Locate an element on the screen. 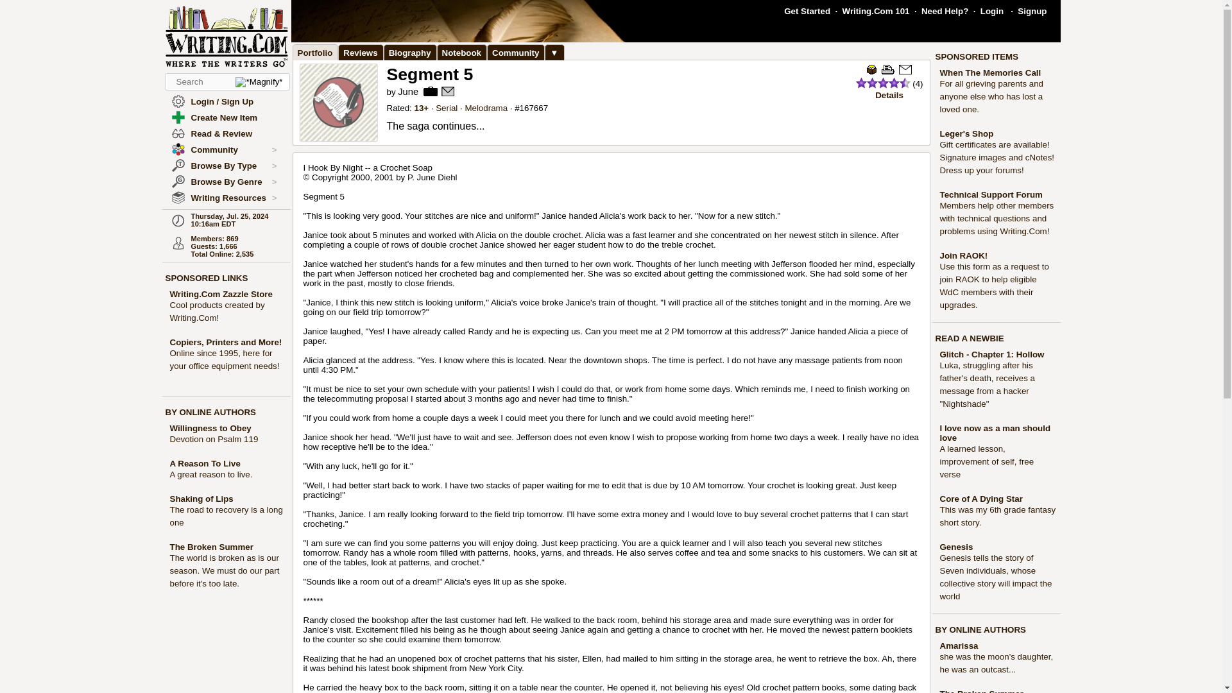 This screenshot has height=693, width=1232. Writing.Com 101 is located at coordinates (877, 10).